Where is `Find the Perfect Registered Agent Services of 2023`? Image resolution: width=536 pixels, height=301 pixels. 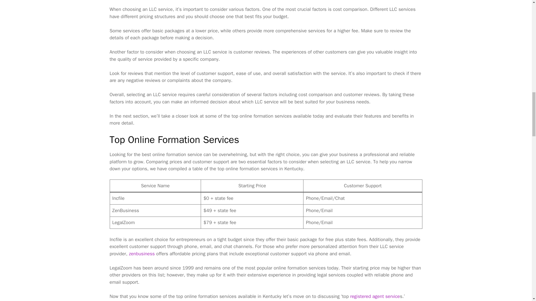
Find the Perfect Registered Agent Services of 2023 is located at coordinates (375, 296).